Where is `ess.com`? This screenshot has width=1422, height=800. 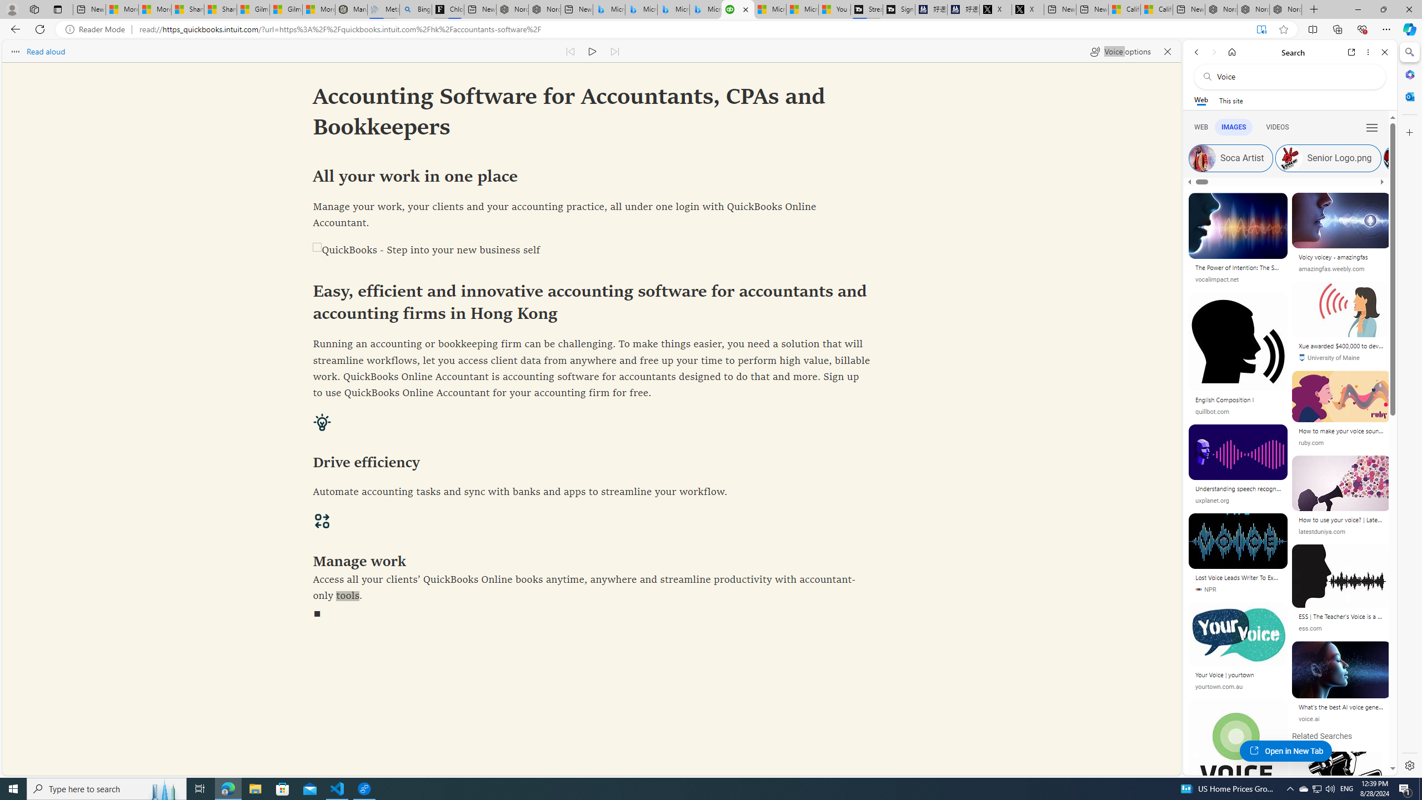 ess.com is located at coordinates (1310, 628).